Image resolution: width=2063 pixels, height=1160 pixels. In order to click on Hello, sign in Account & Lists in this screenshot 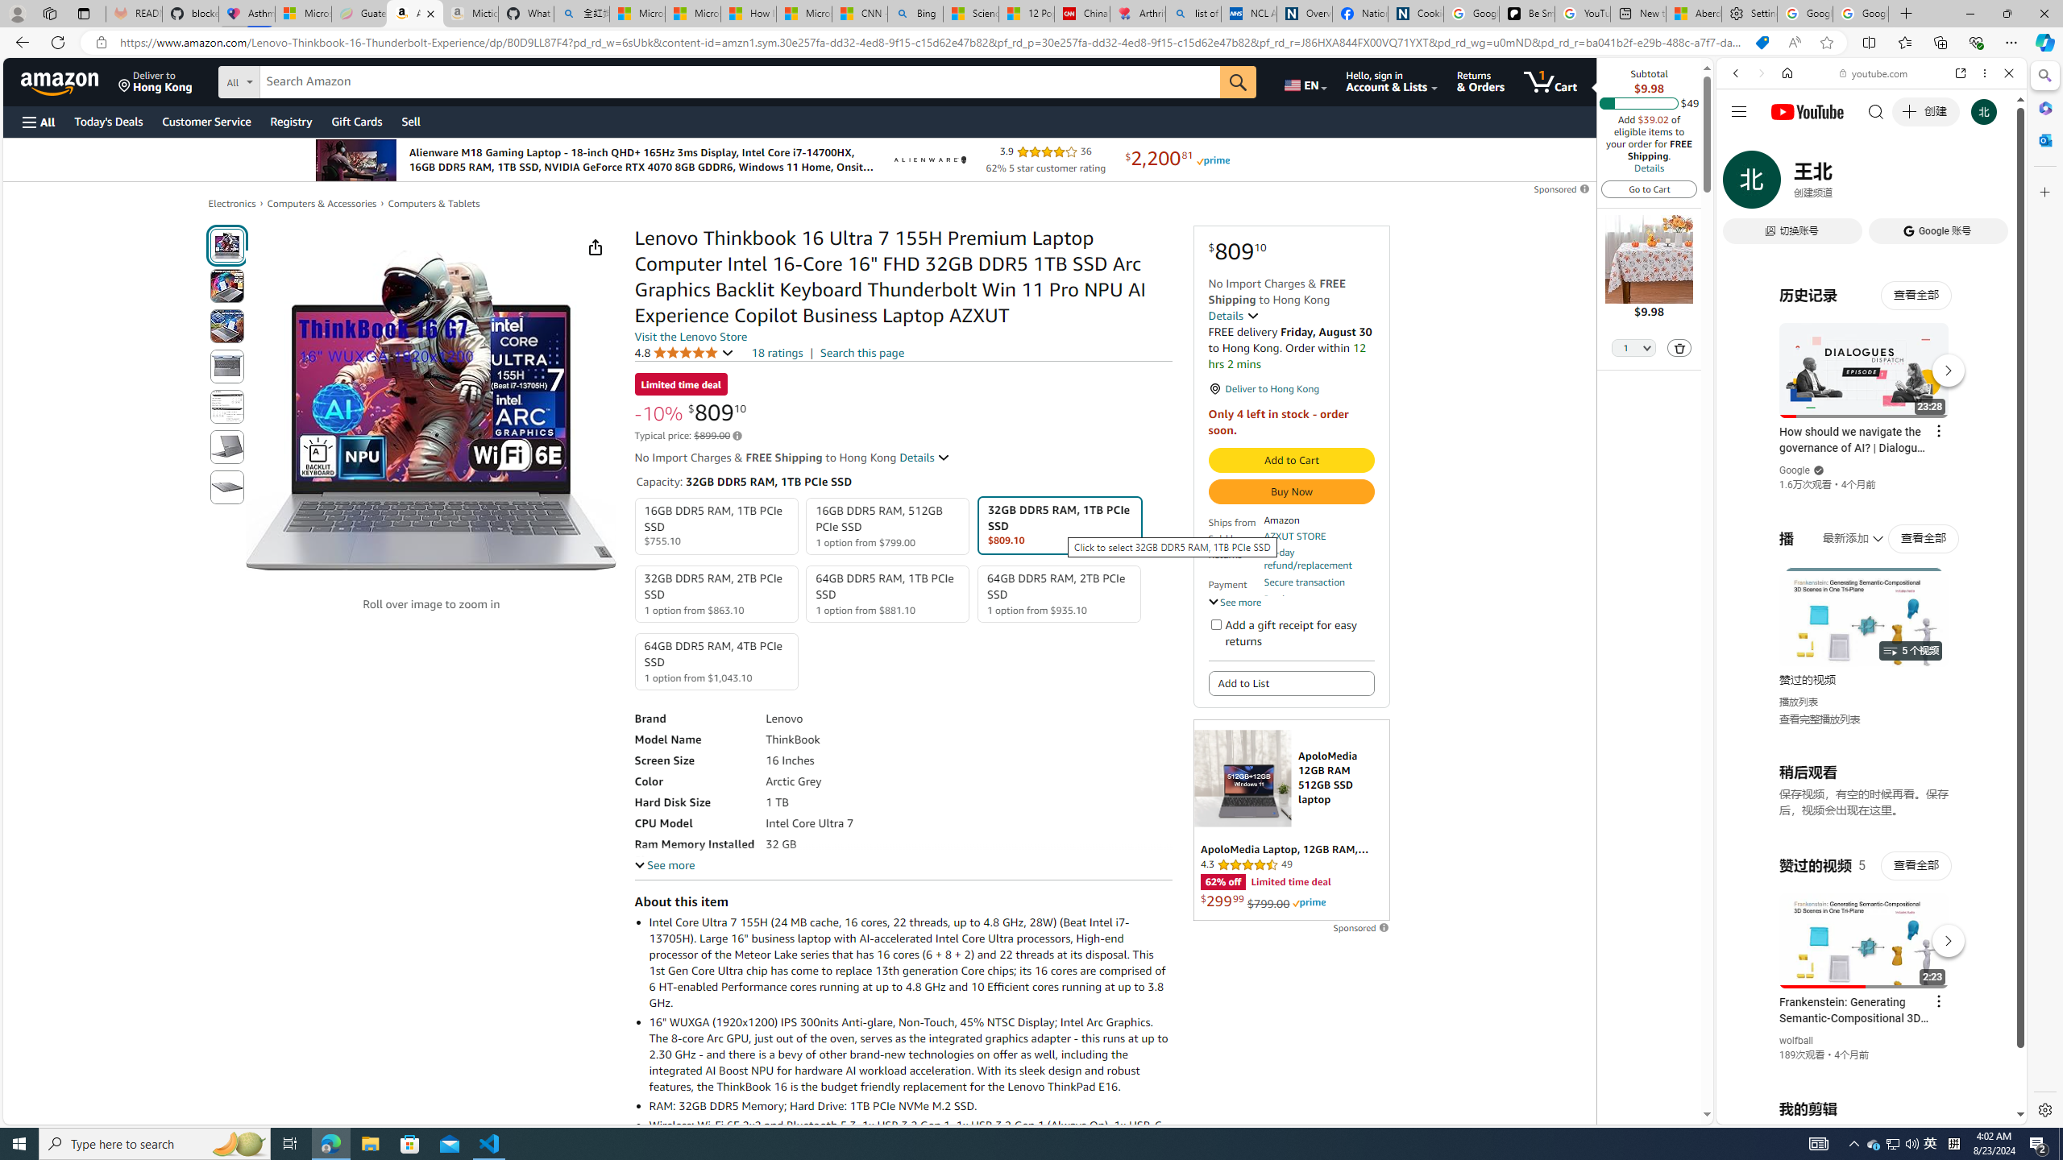, I will do `click(1393, 81)`.